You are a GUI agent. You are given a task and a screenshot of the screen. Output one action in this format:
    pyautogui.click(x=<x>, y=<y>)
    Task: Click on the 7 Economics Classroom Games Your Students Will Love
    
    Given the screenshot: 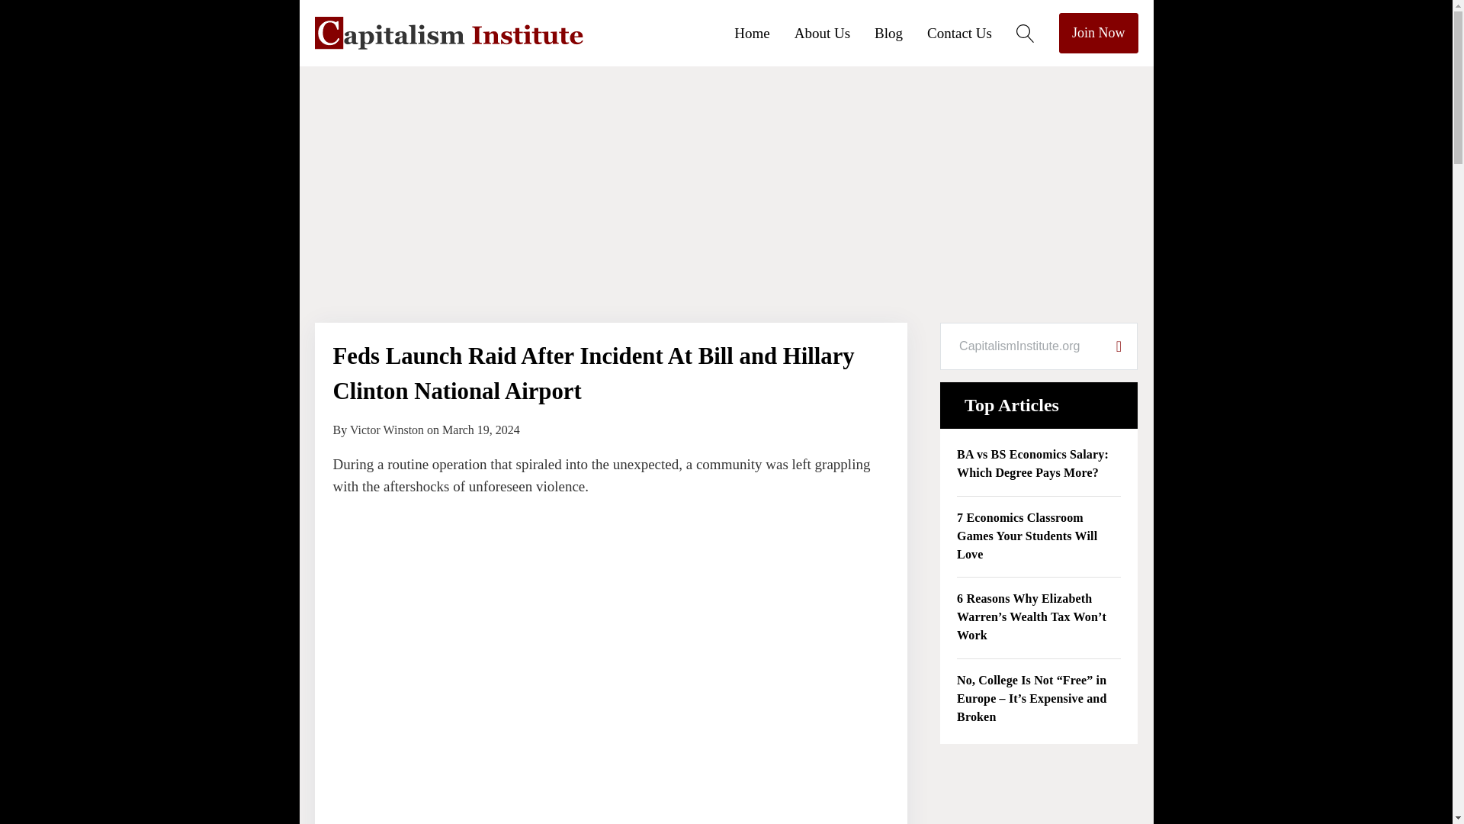 What is the action you would take?
    pyautogui.click(x=1039, y=537)
    